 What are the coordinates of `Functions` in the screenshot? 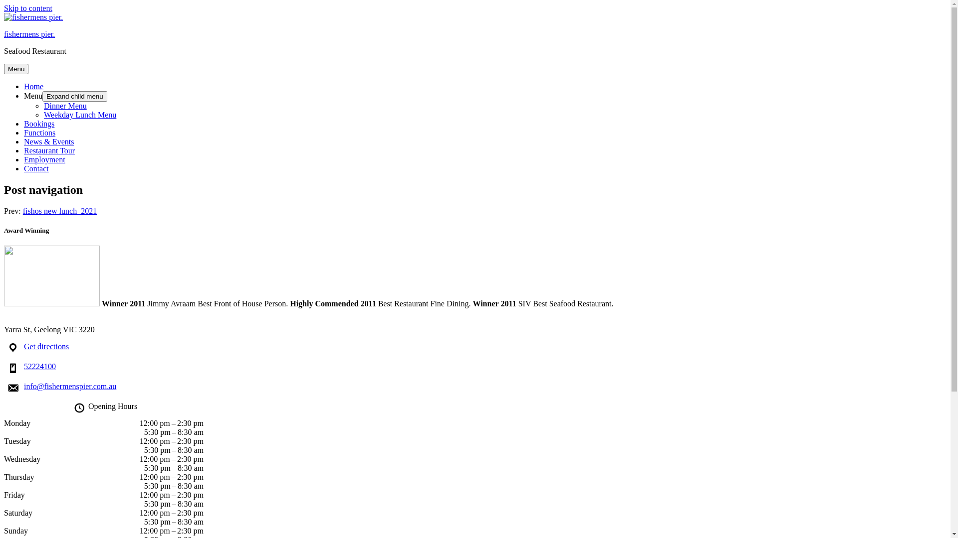 It's located at (40, 133).